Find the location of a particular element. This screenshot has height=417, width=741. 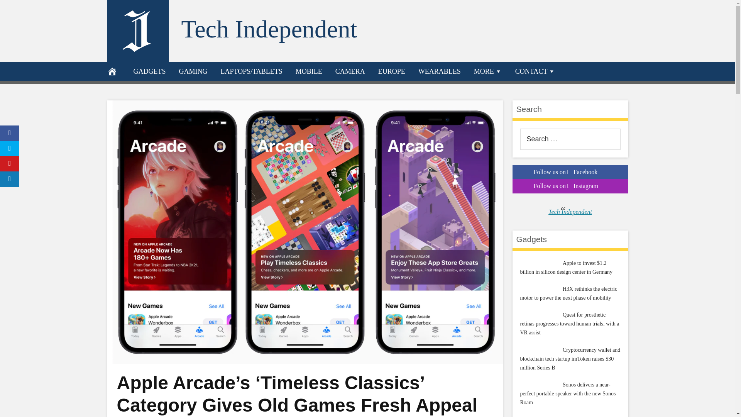

EUROPE is located at coordinates (392, 71).